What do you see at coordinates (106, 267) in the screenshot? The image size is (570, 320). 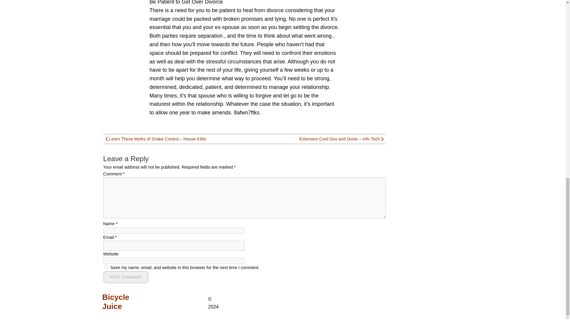 I see `yes` at bounding box center [106, 267].